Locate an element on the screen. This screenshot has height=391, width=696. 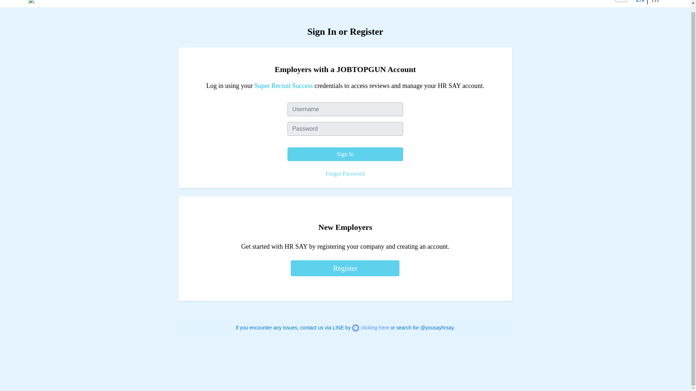
Sign In is located at coordinates (345, 154).